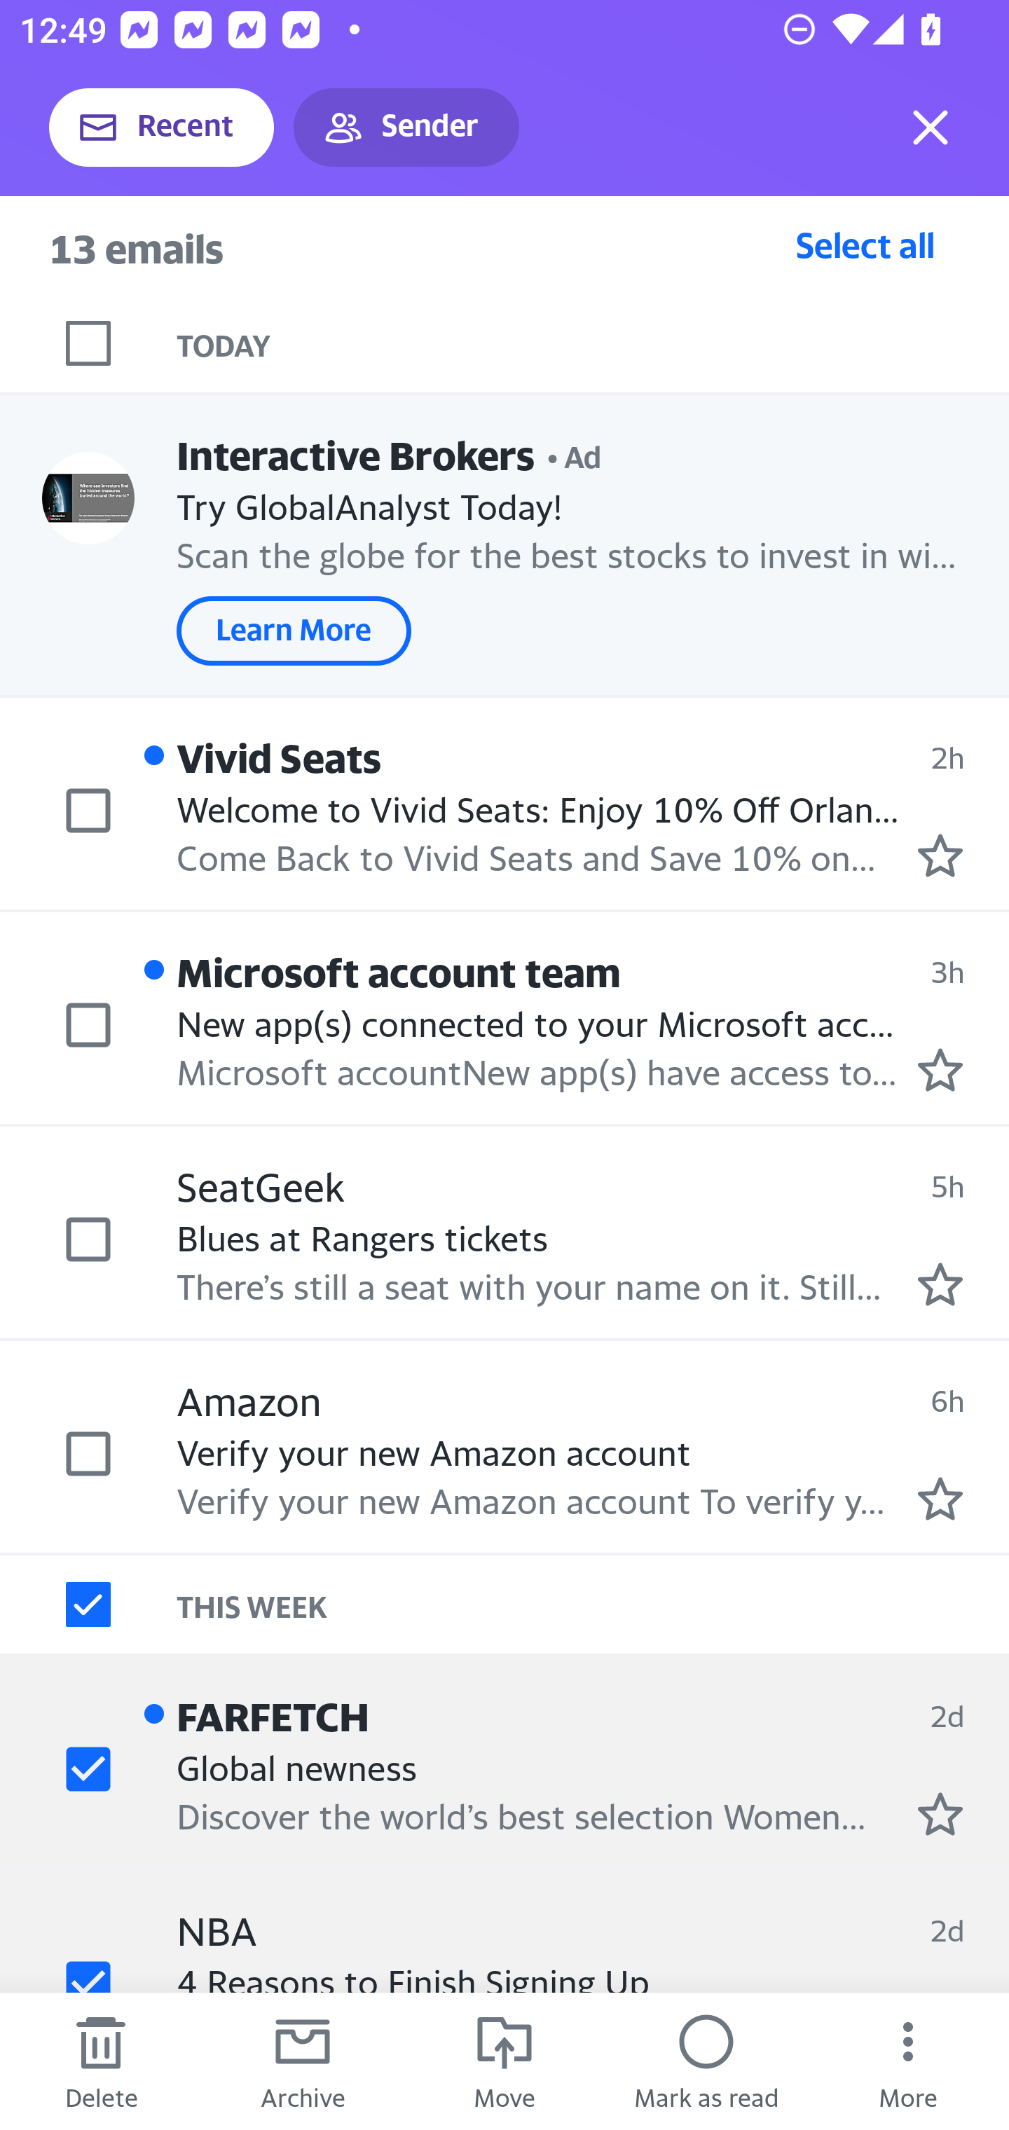 The height and width of the screenshot is (2130, 1009). Describe the element at coordinates (706, 2061) in the screenshot. I see `Mark as read` at that location.